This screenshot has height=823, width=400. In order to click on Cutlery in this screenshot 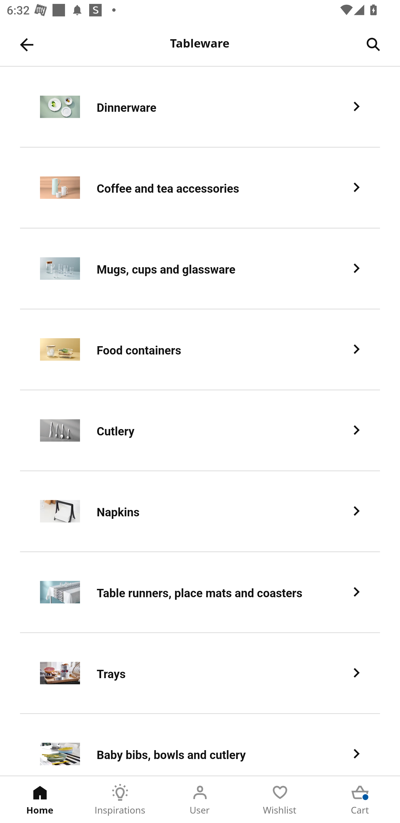, I will do `click(200, 431)`.